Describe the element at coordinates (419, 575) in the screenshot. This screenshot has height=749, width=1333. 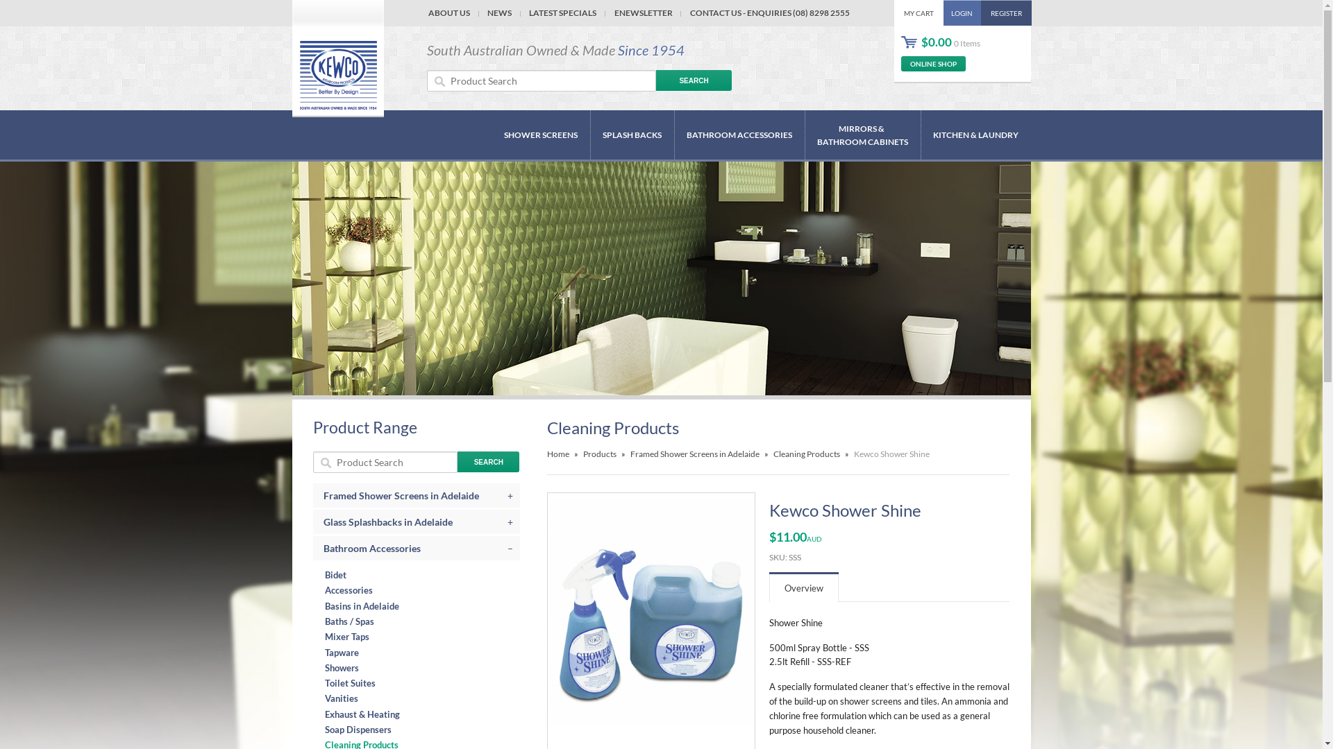
I see `Bidet` at that location.